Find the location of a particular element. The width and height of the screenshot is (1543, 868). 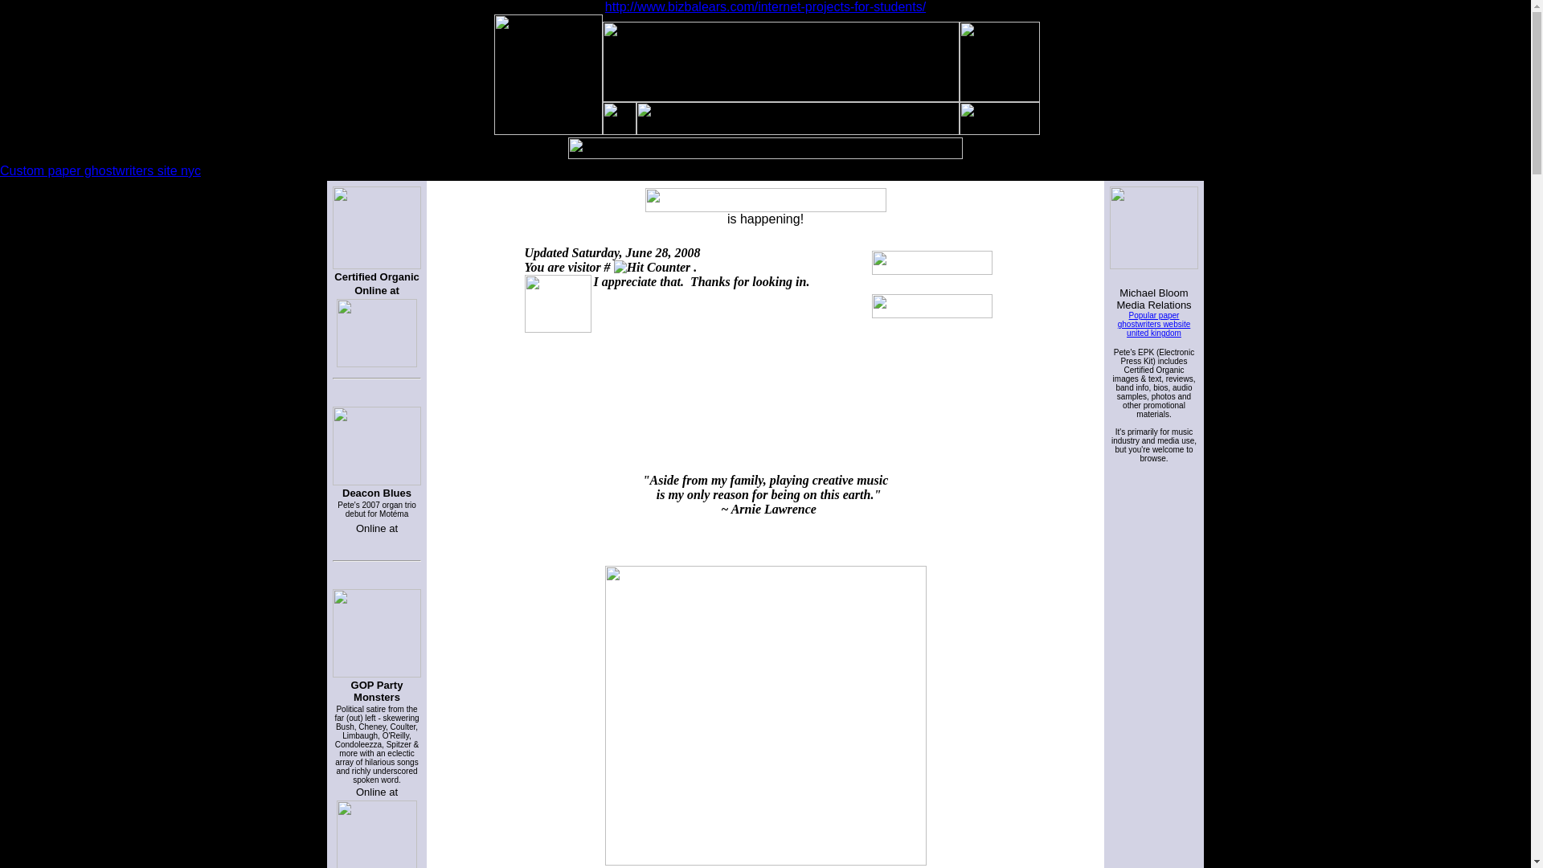

Popular paper ghostwriters website united kingdom is located at coordinates (1154, 324).